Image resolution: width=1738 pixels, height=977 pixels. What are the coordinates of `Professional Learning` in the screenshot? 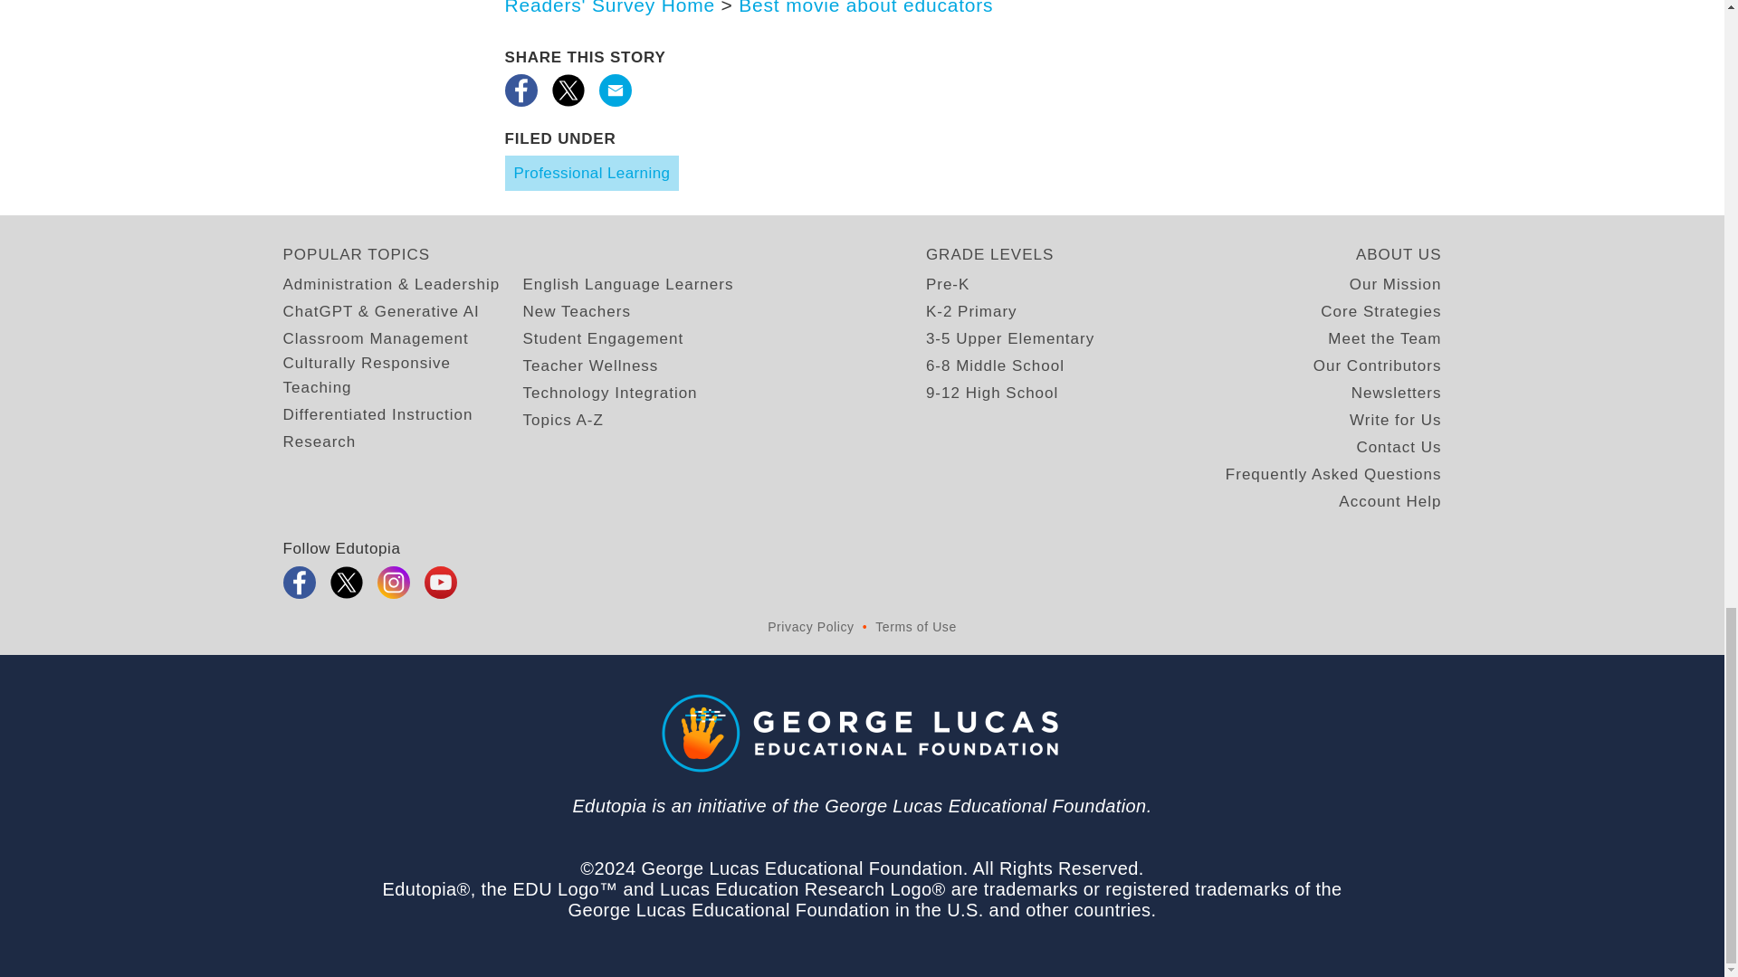 It's located at (592, 172).